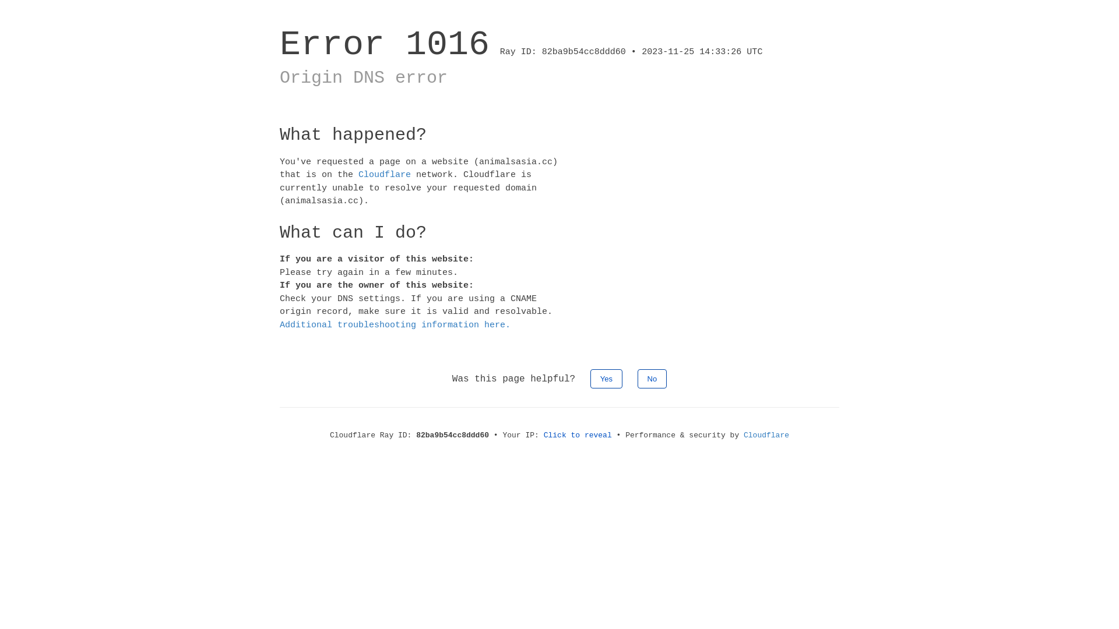 The height and width of the screenshot is (629, 1119). Describe the element at coordinates (385, 175) in the screenshot. I see `Cloudflare` at that location.